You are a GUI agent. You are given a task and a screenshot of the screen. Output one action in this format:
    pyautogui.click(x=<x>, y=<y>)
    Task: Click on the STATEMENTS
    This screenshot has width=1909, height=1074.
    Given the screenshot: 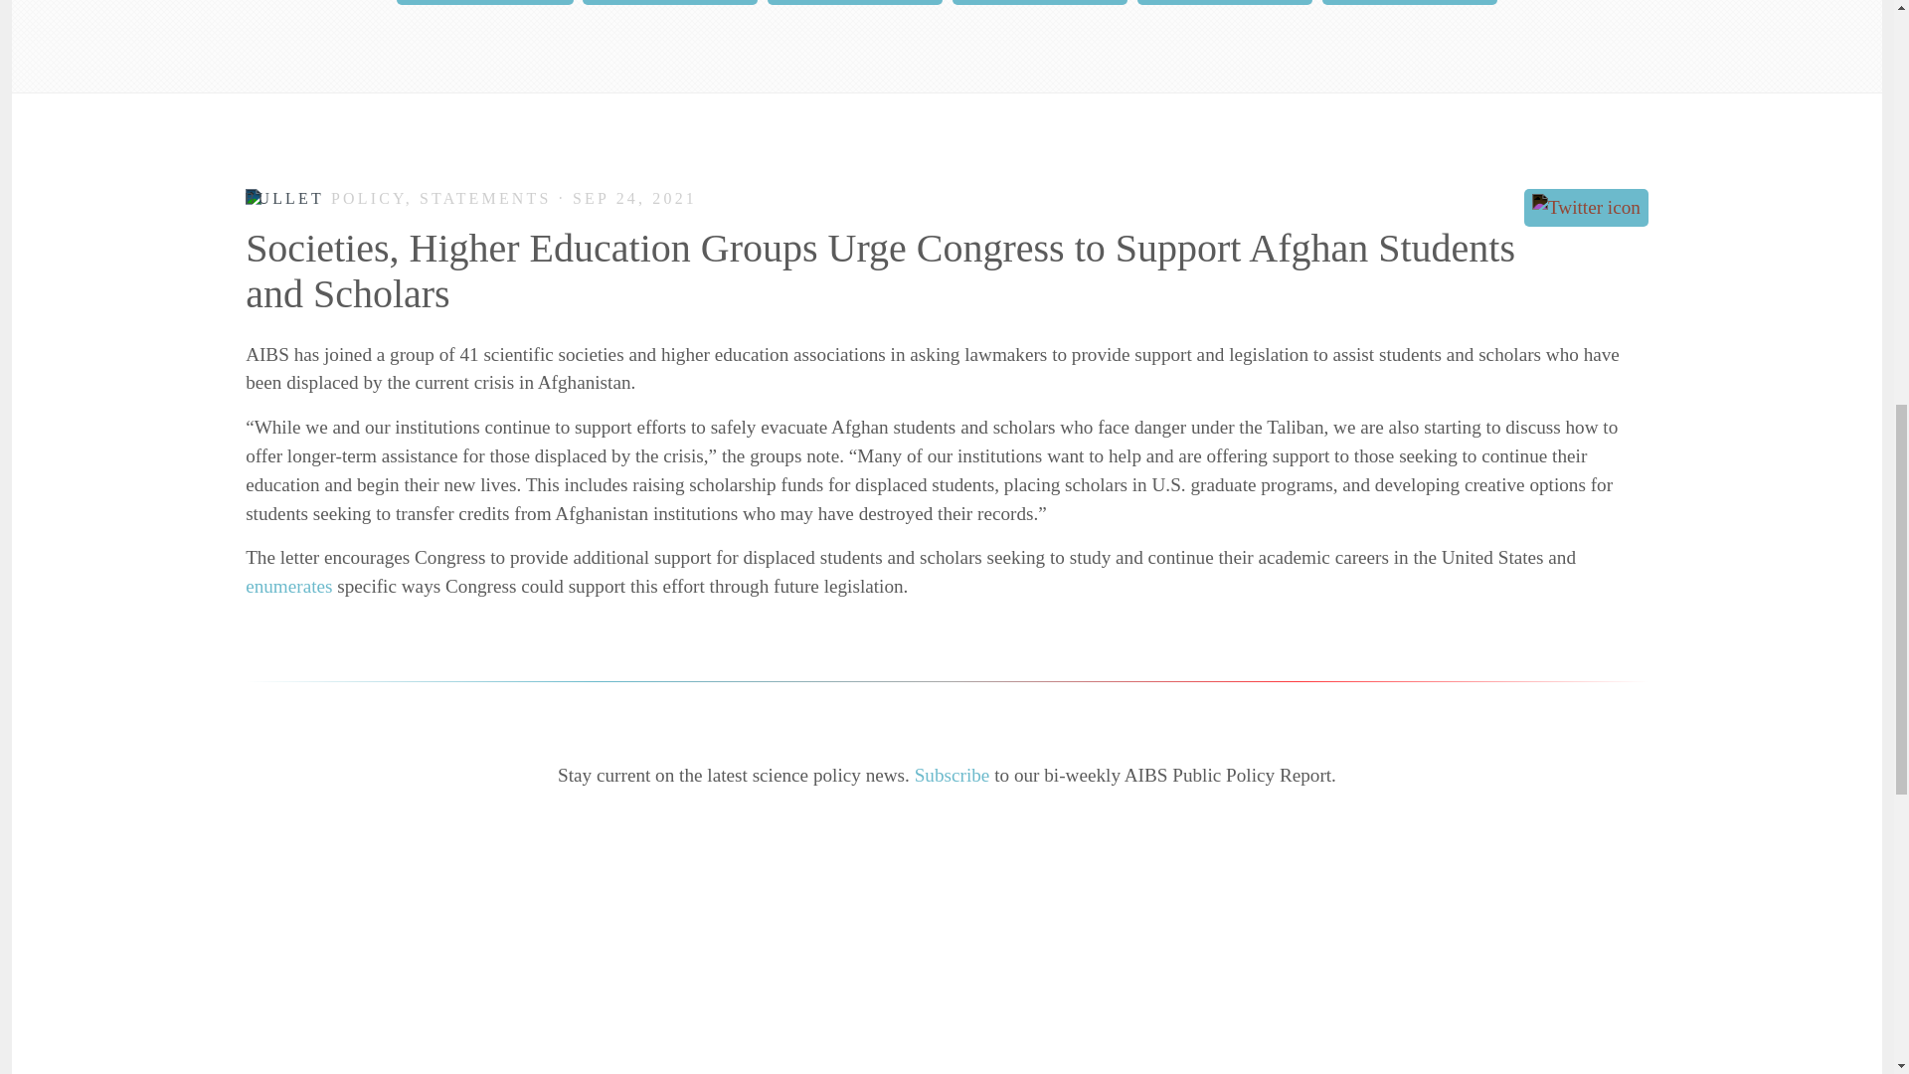 What is the action you would take?
    pyautogui.click(x=1225, y=2)
    